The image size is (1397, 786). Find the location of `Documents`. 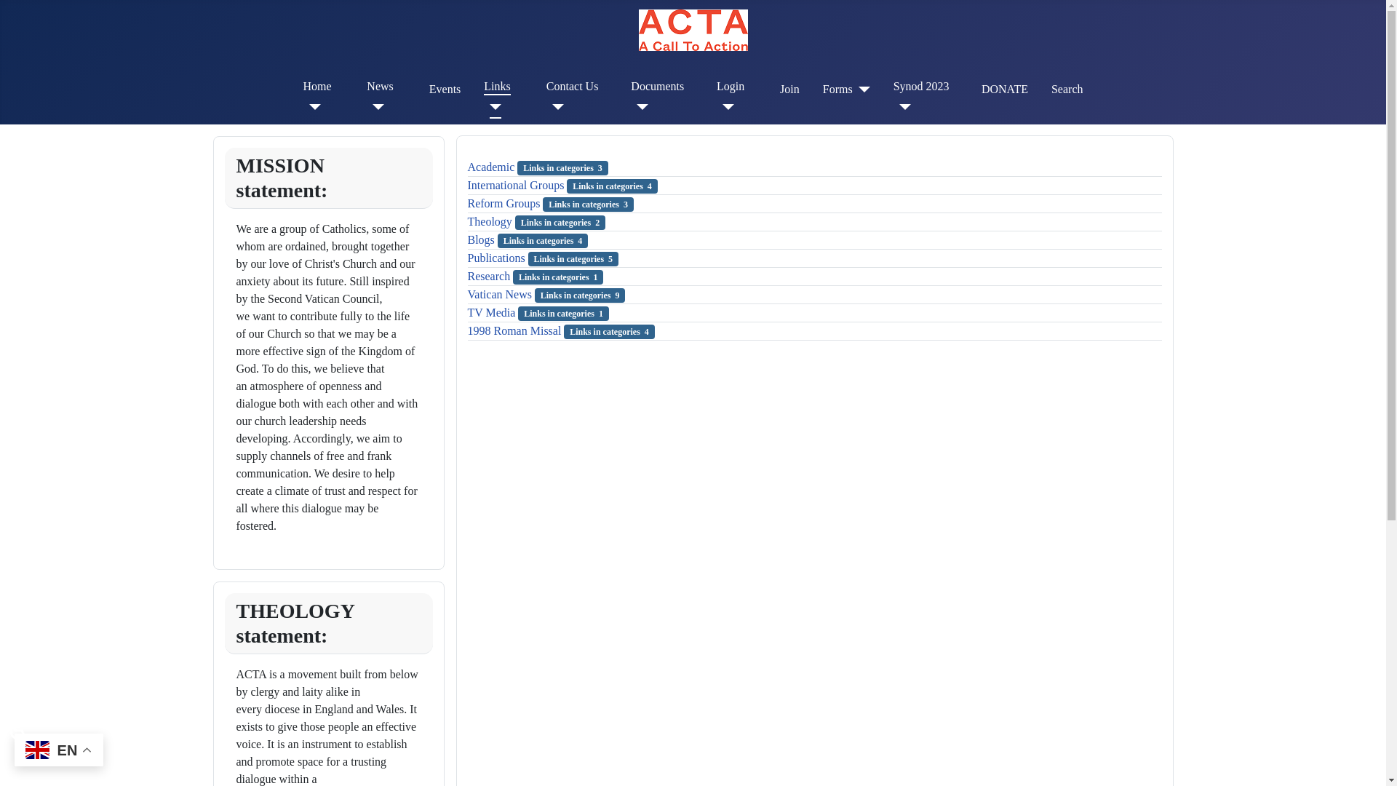

Documents is located at coordinates (658, 86).